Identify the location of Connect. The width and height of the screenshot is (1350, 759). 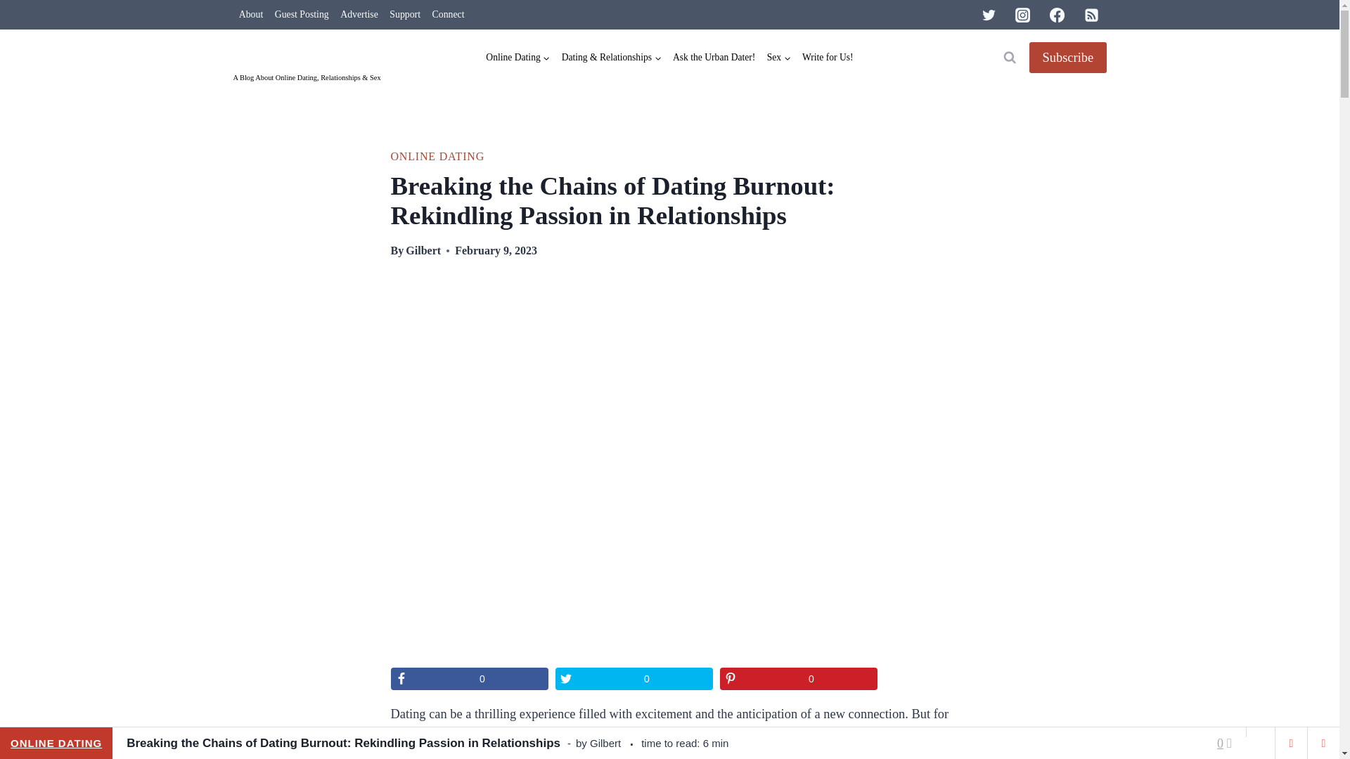
(448, 15).